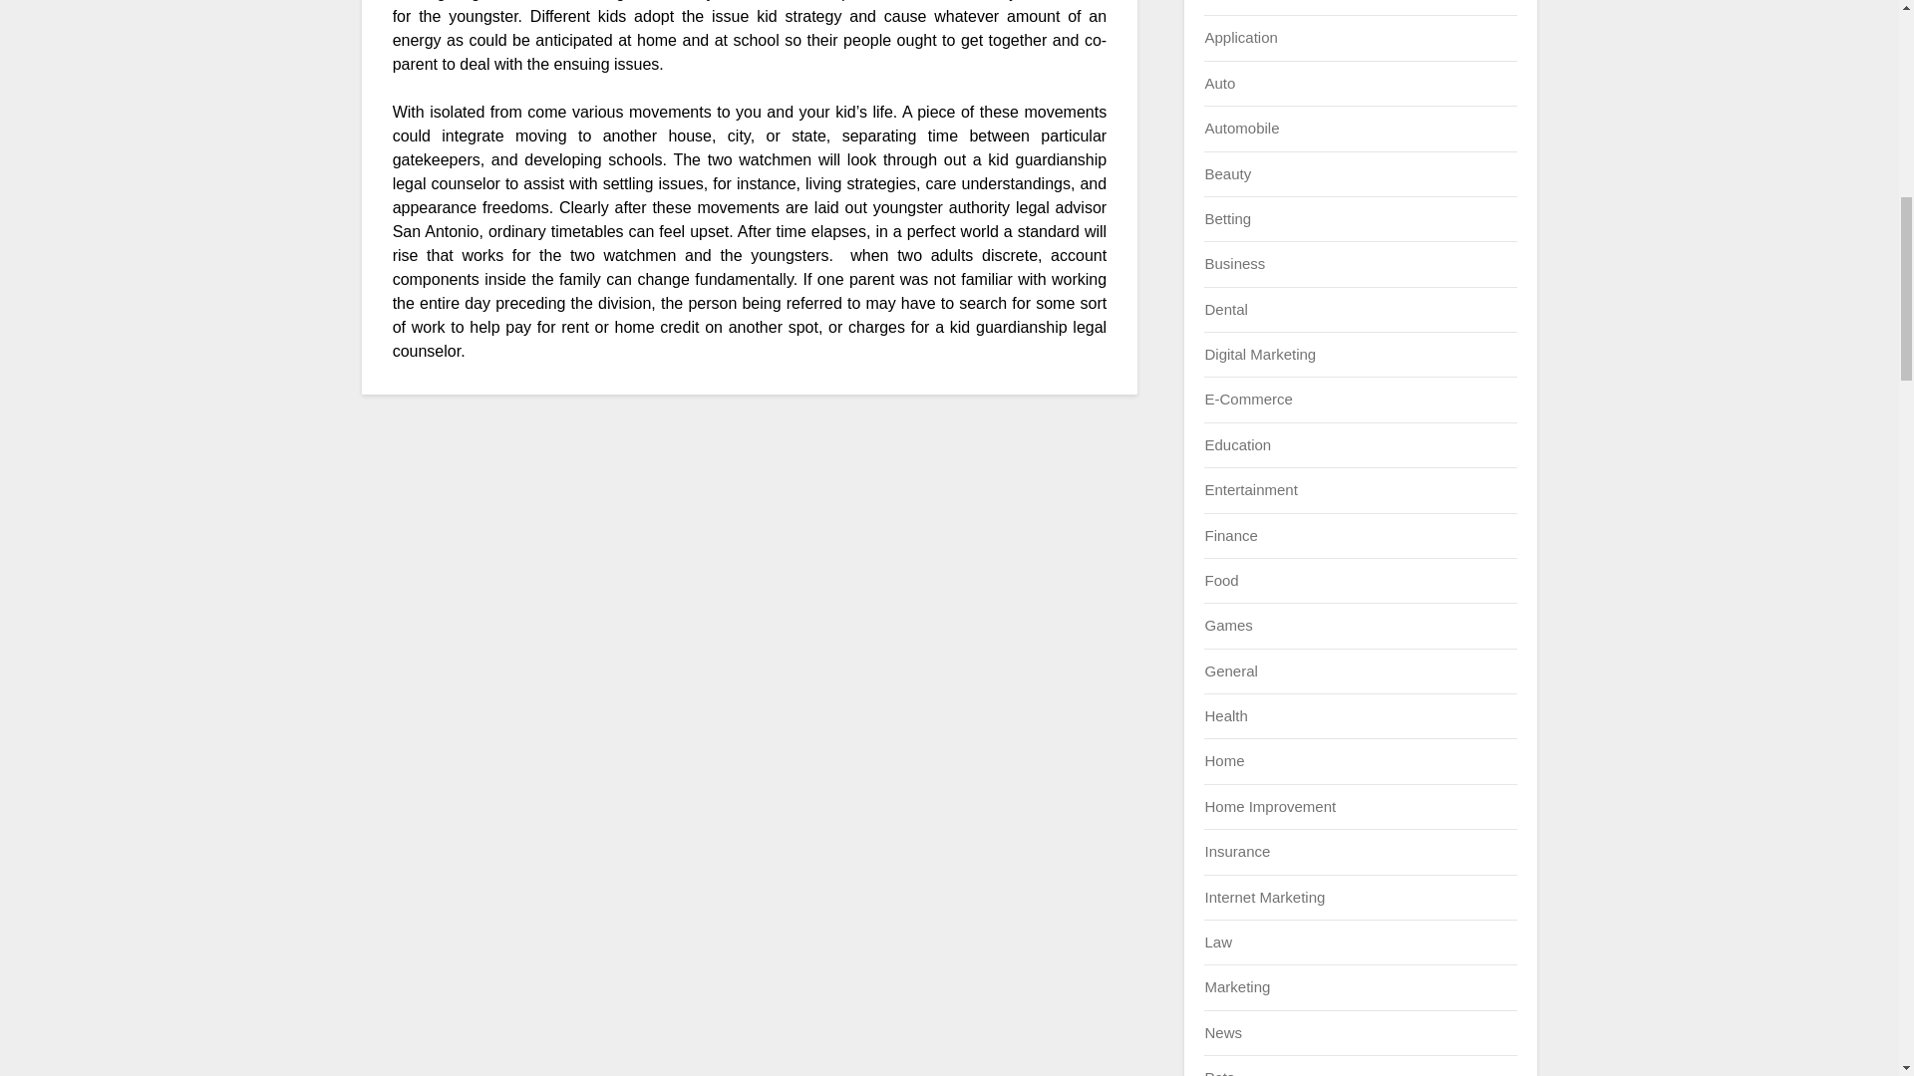 The image size is (1914, 1076). Describe the element at coordinates (1240, 38) in the screenshot. I see `Application` at that location.